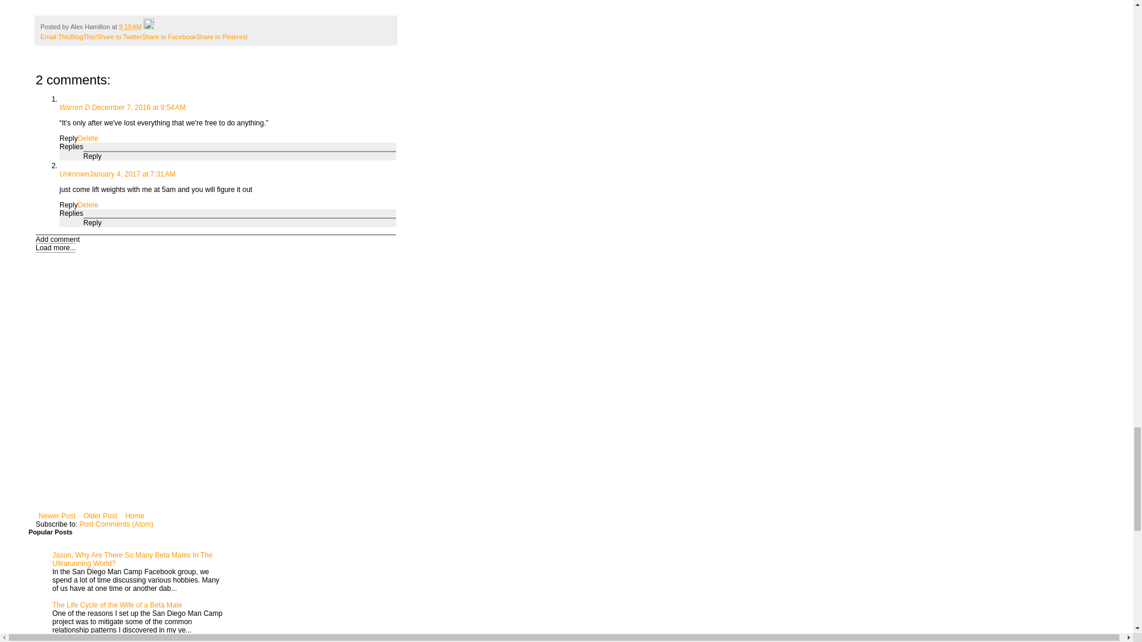  I want to click on Reply, so click(92, 156).